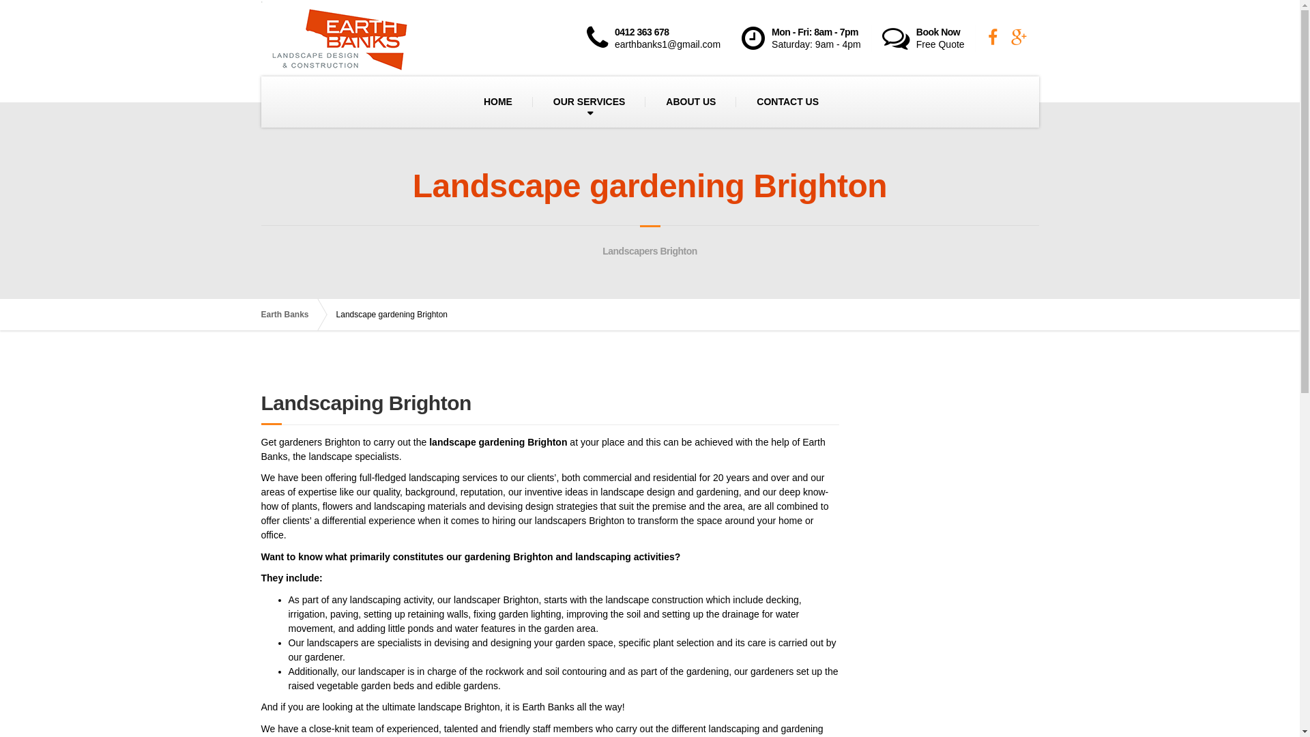 This screenshot has height=737, width=1310. What do you see at coordinates (291, 315) in the screenshot?
I see `Earth Banks` at bounding box center [291, 315].